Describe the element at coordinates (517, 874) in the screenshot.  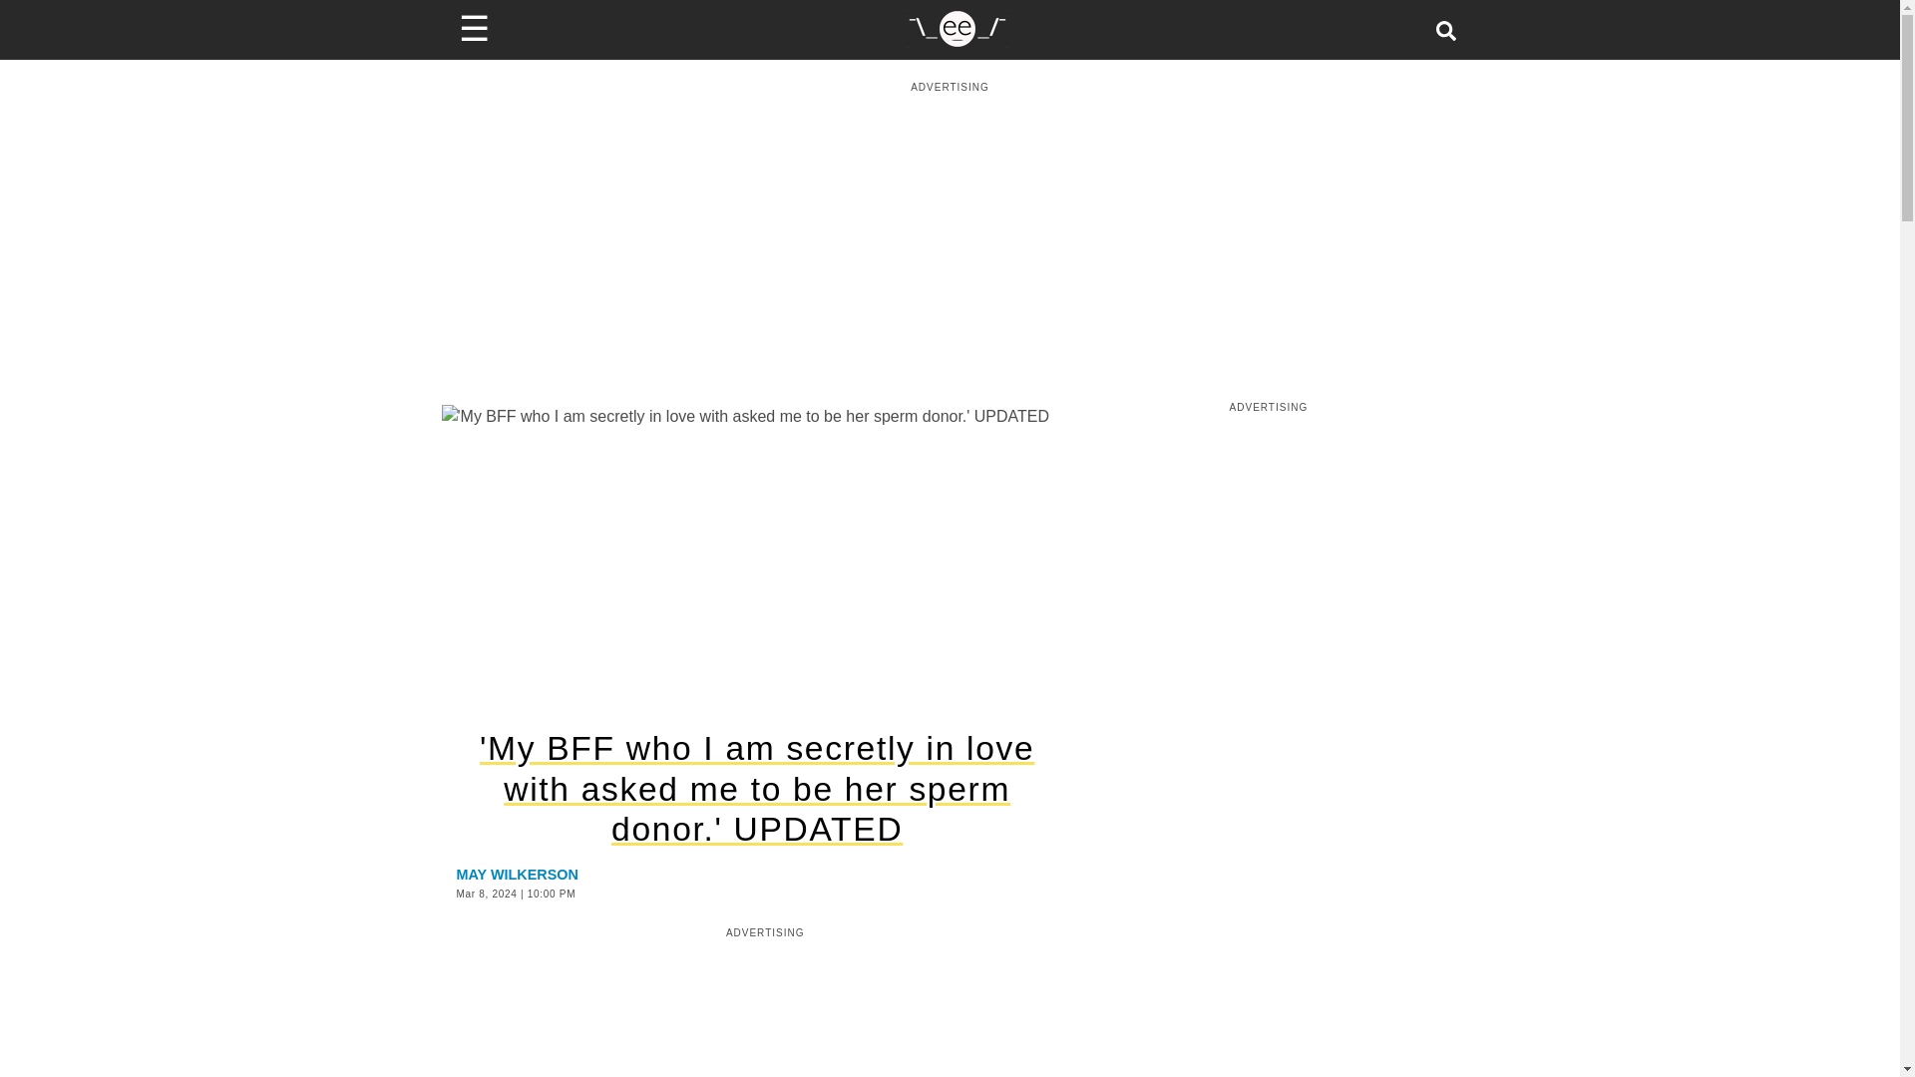
I see `MAY WILKERSON` at that location.